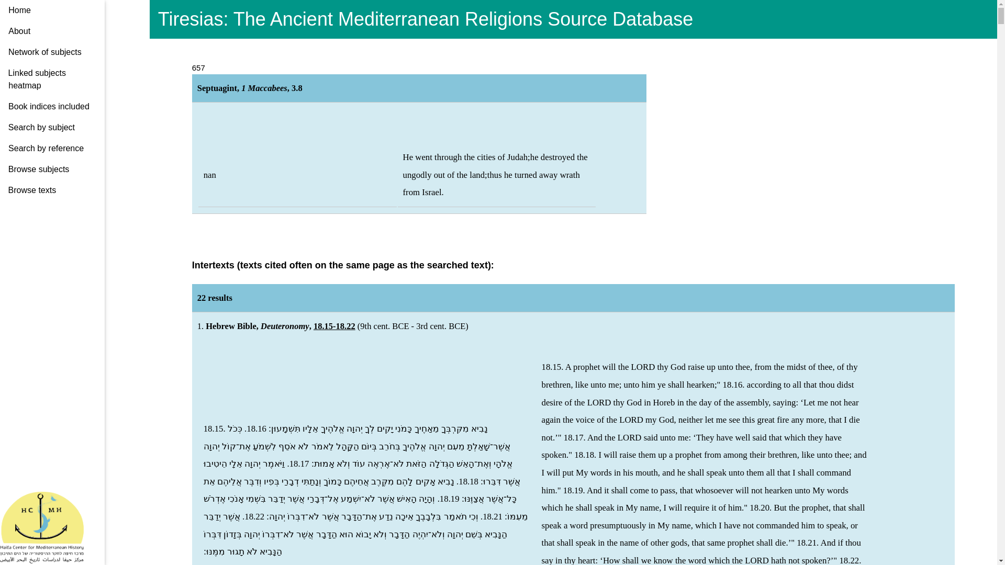  I want to click on Browse subjects, so click(51, 169).